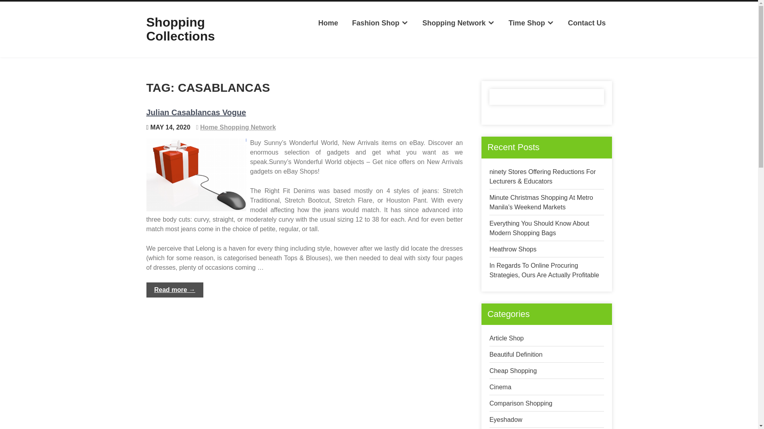 The height and width of the screenshot is (429, 764). I want to click on Eyeshadow, so click(506, 419).